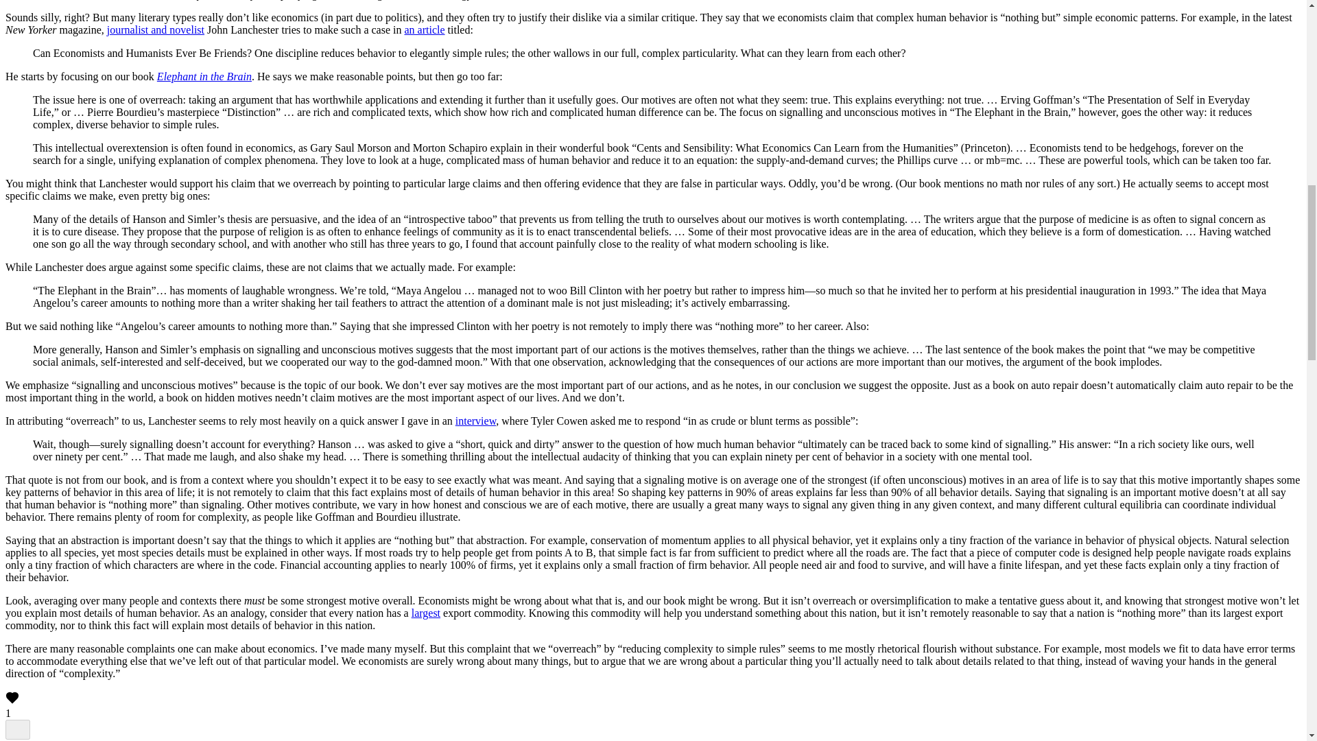  What do you see at coordinates (155, 29) in the screenshot?
I see `journalist and novelist` at bounding box center [155, 29].